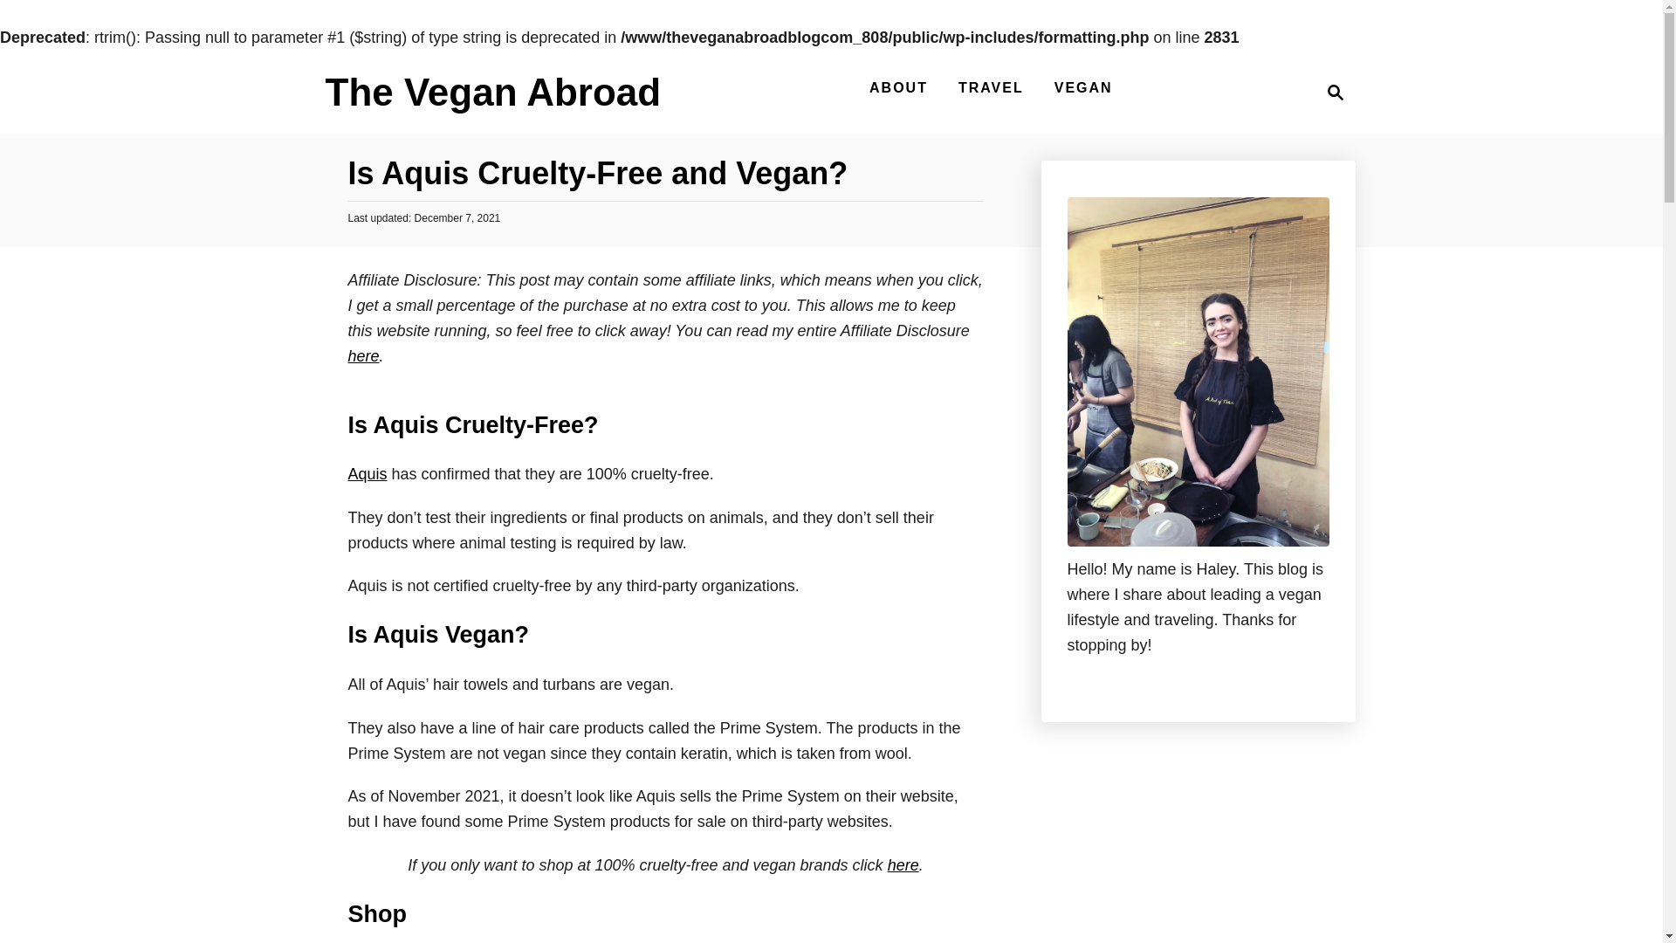 The height and width of the screenshot is (943, 1676). What do you see at coordinates (991, 87) in the screenshot?
I see `TRAVEL` at bounding box center [991, 87].